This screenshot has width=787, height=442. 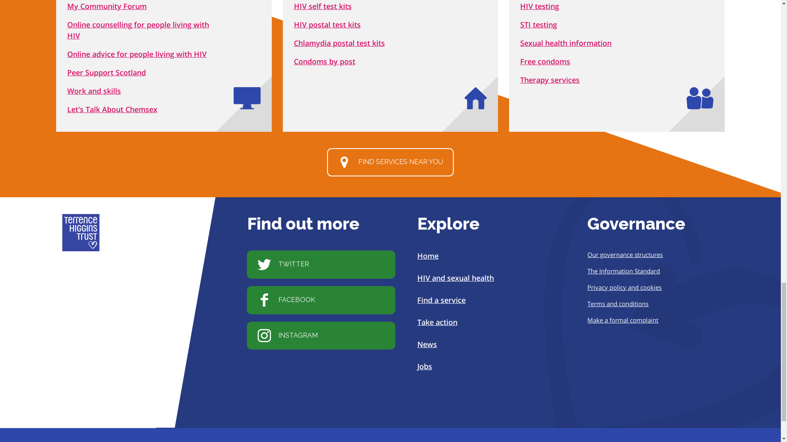 What do you see at coordinates (321, 300) in the screenshot?
I see `FACEBOOK` at bounding box center [321, 300].